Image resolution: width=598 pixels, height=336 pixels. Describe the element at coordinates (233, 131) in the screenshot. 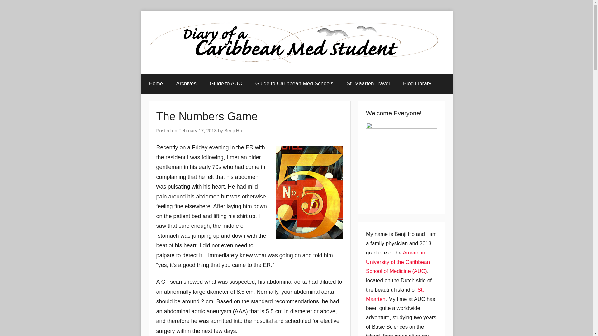

I see `Benji Ho` at that location.